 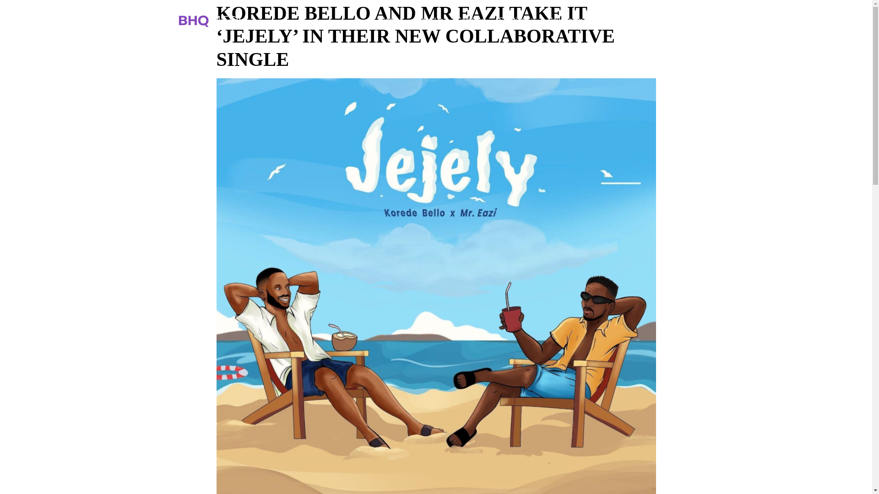 What do you see at coordinates (471, 21) in the screenshot?
I see `Services` at bounding box center [471, 21].